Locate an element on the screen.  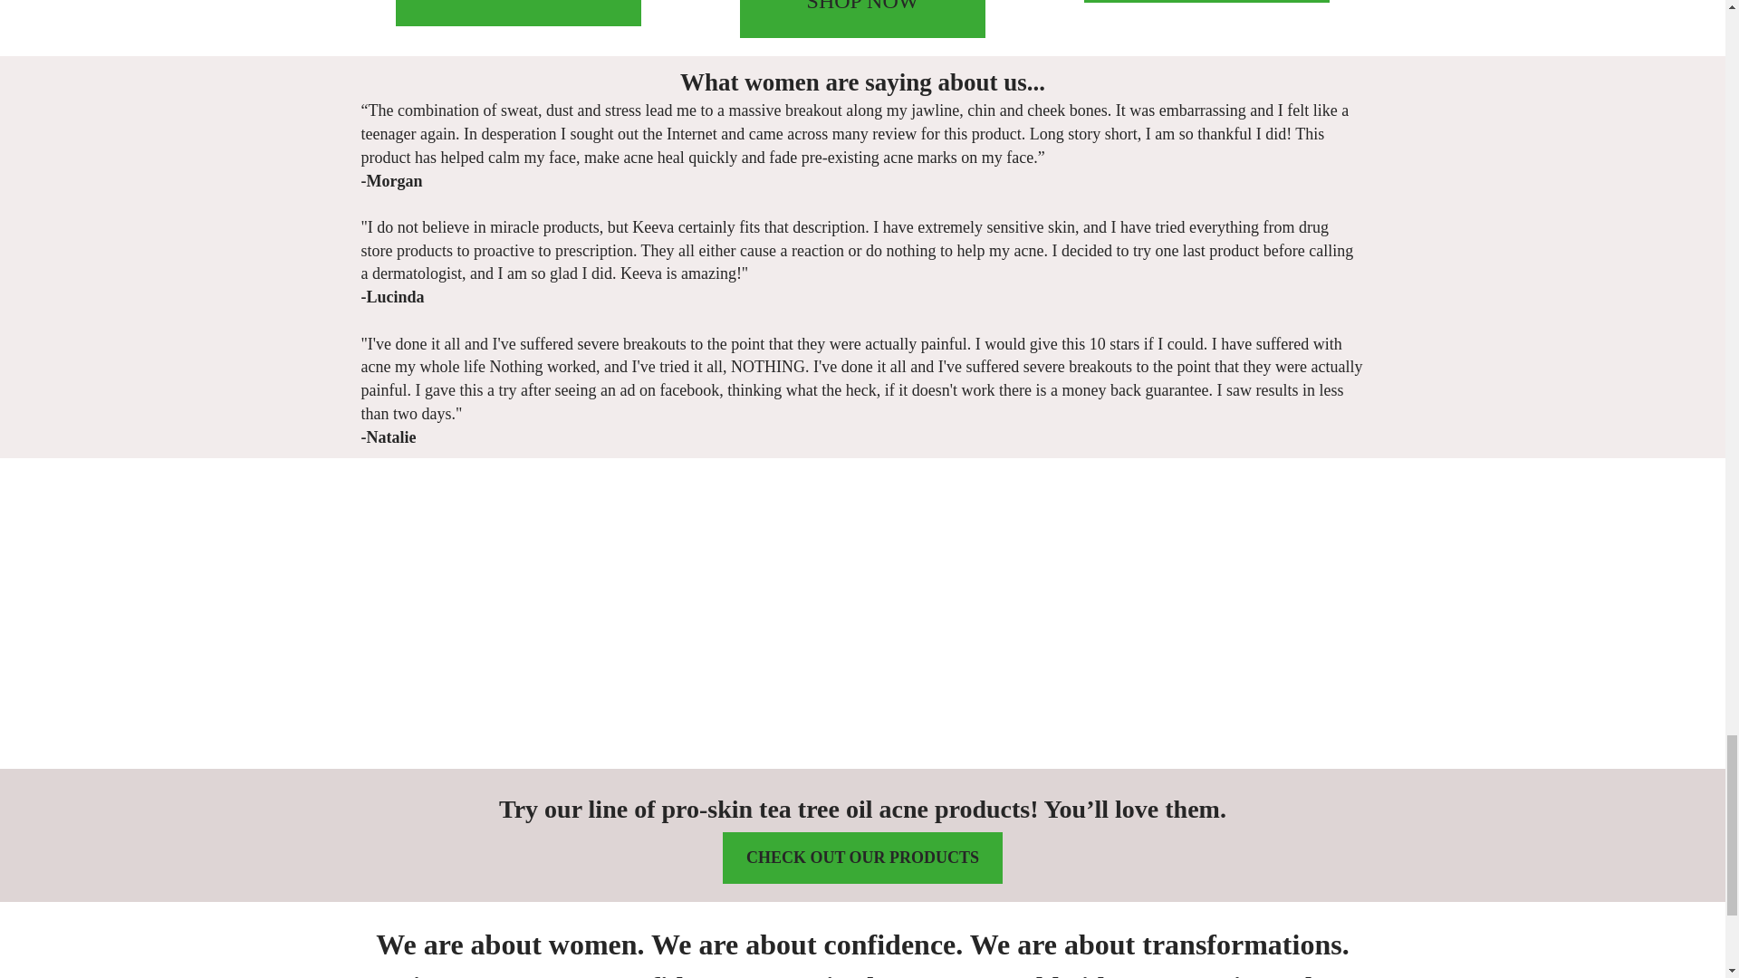
SHOP NOW is located at coordinates (518, 13).